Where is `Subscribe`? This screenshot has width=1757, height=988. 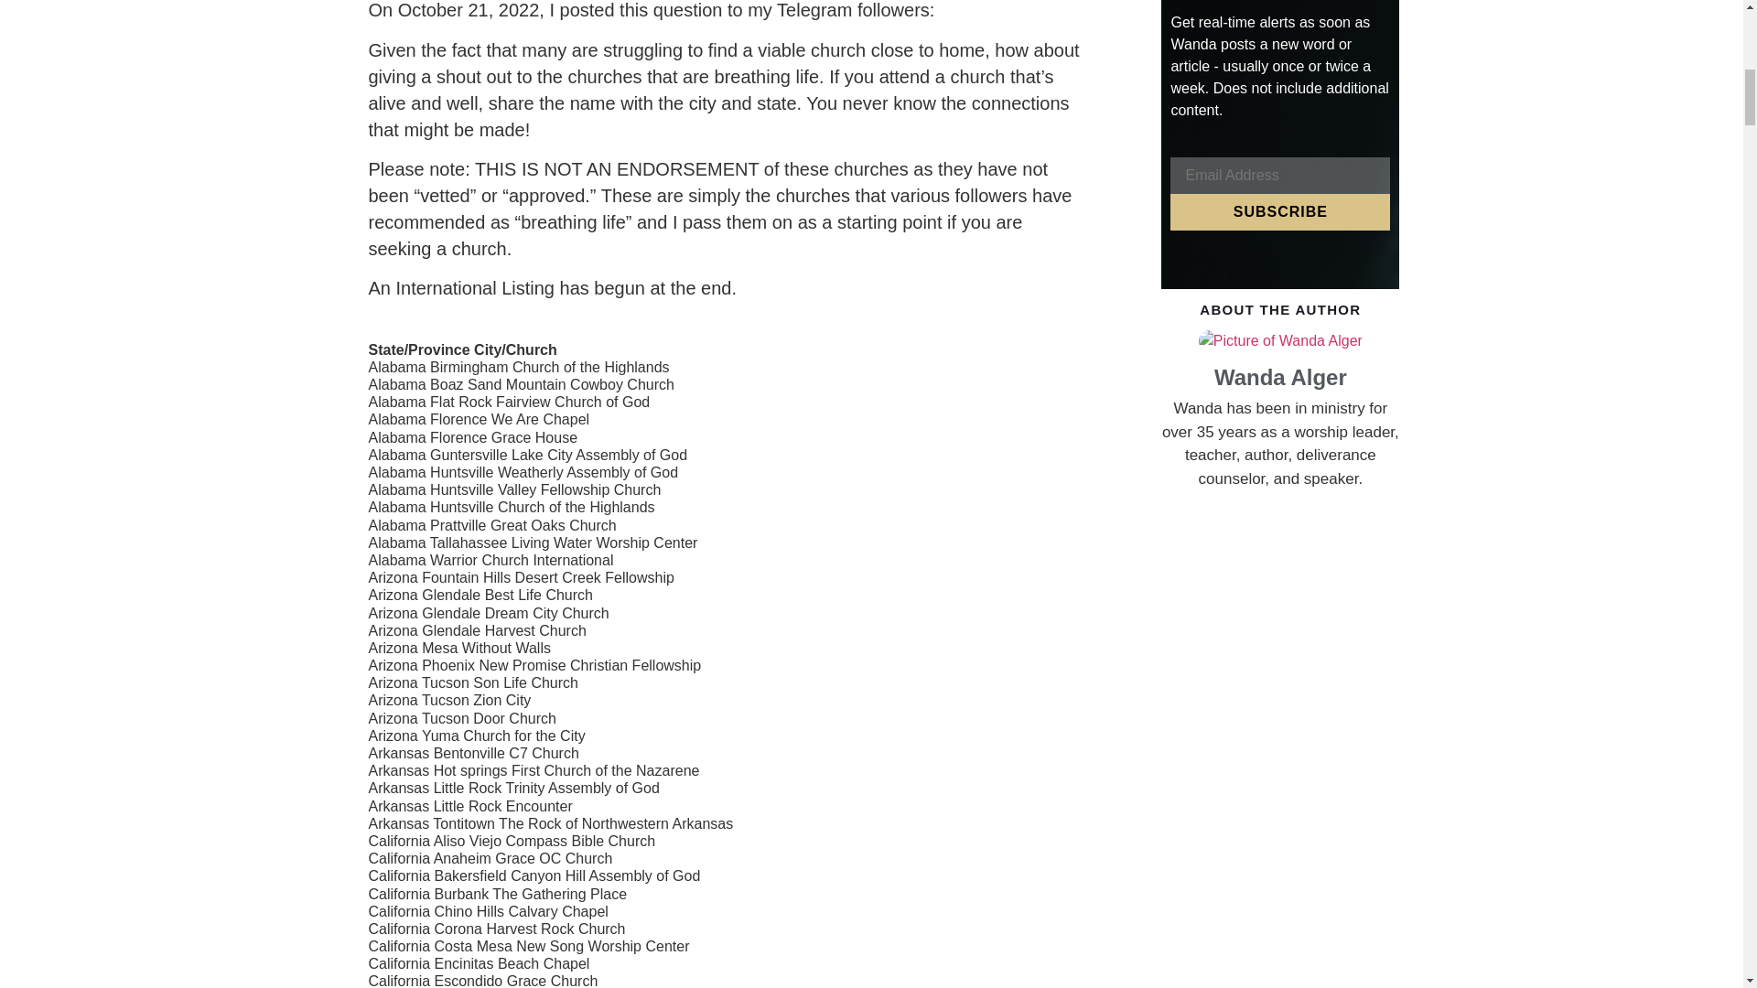 Subscribe is located at coordinates (1279, 211).